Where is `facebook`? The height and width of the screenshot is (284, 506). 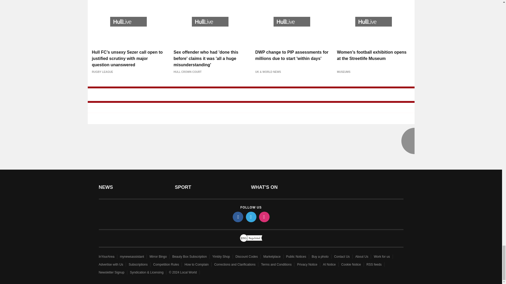 facebook is located at coordinates (237, 217).